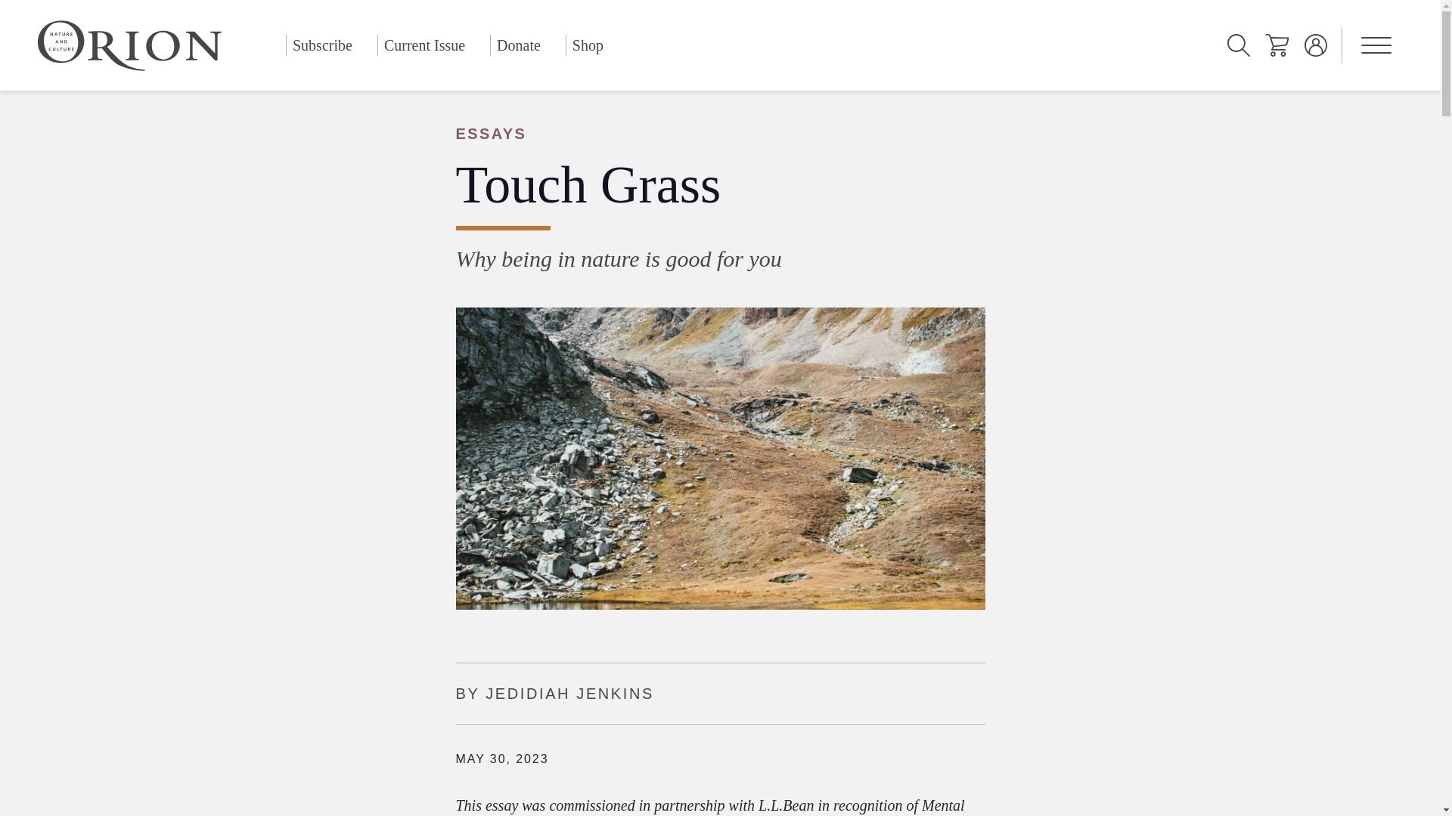  Describe the element at coordinates (1239, 45) in the screenshot. I see `Search` at that location.